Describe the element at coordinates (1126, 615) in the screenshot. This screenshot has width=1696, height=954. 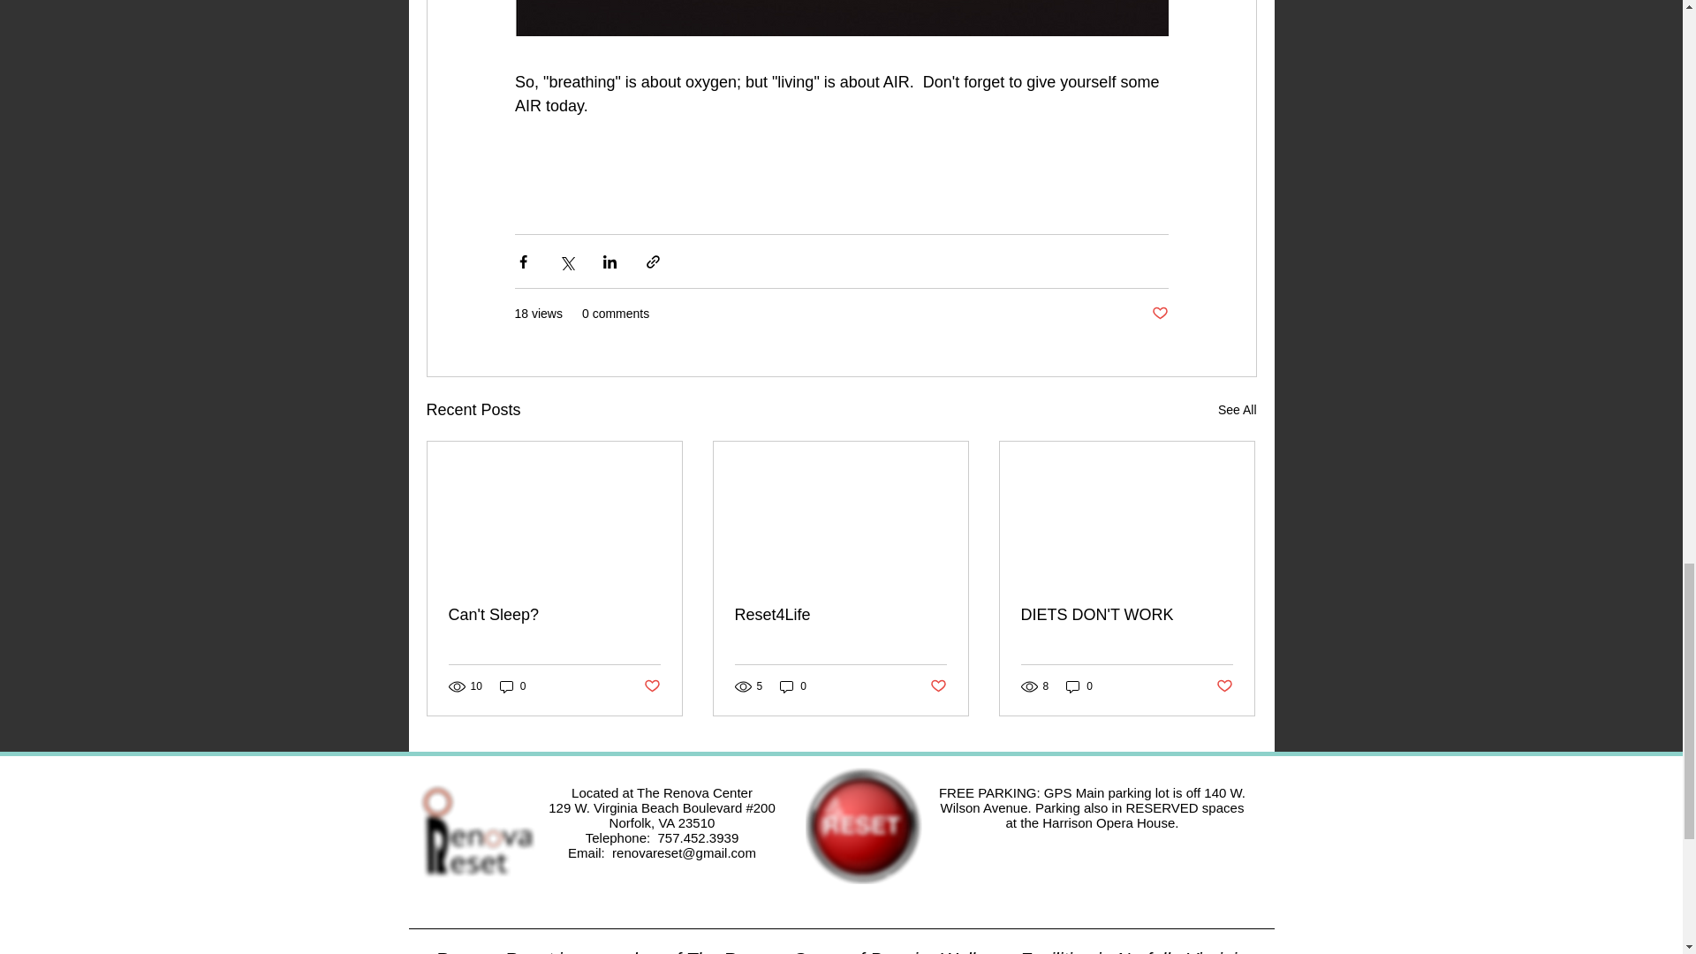
I see `DIETS DON'T WORK` at that location.